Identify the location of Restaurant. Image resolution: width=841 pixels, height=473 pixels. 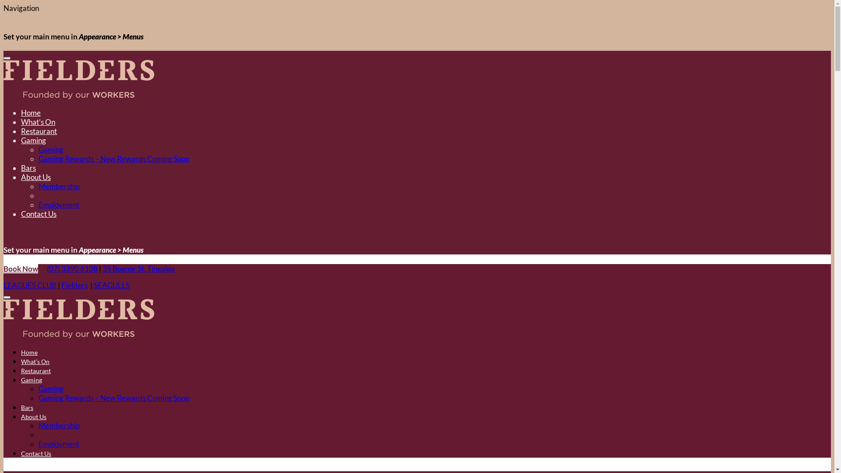
(36, 371).